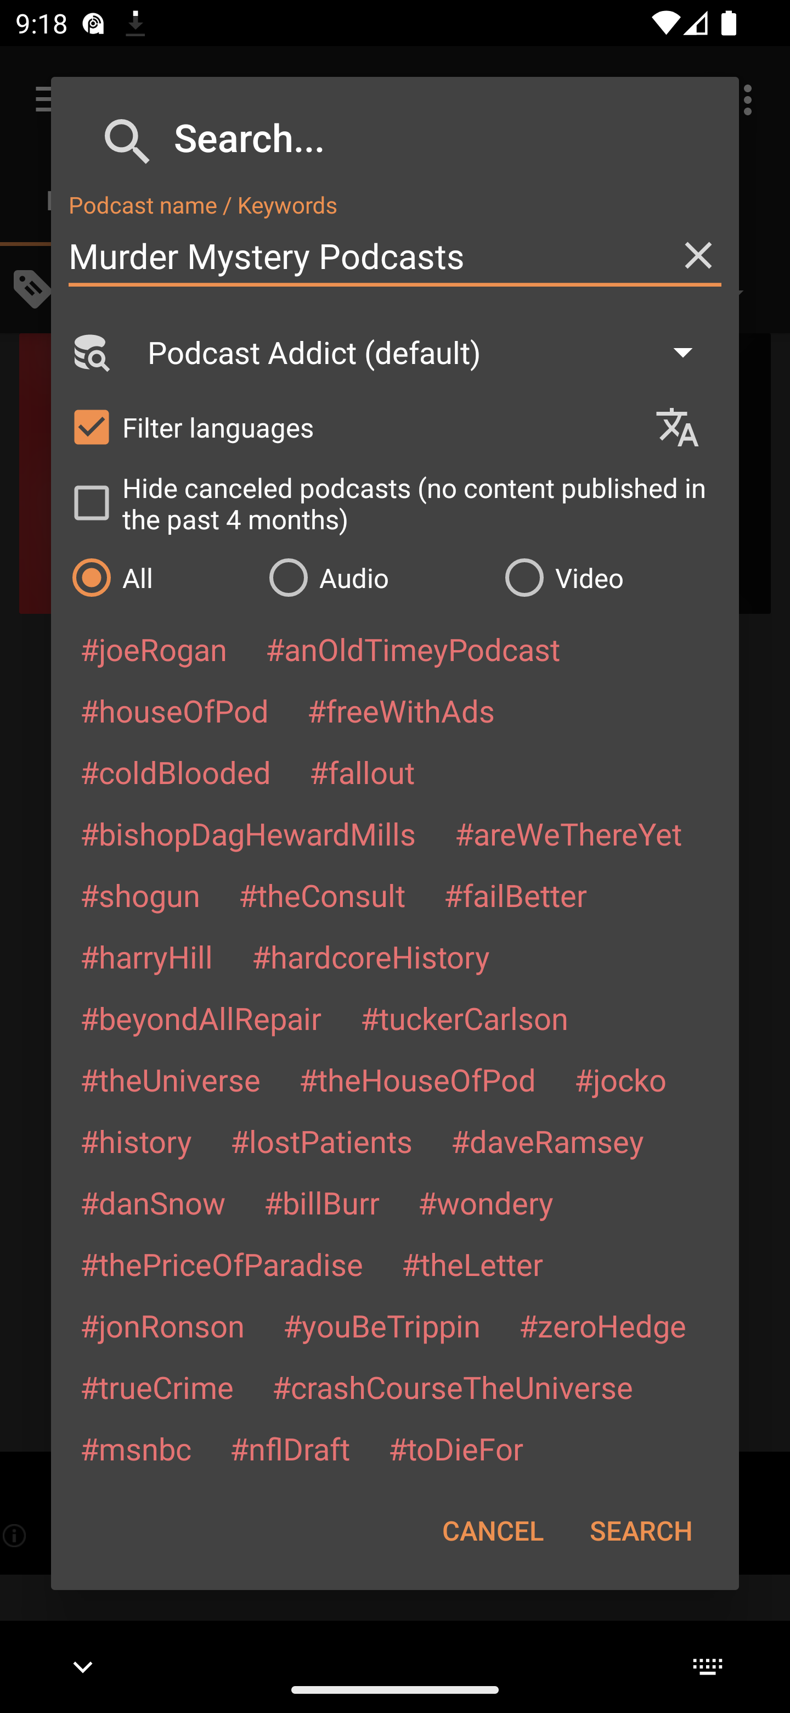  Describe the element at coordinates (464, 1017) in the screenshot. I see `#tuckerCarlson` at that location.